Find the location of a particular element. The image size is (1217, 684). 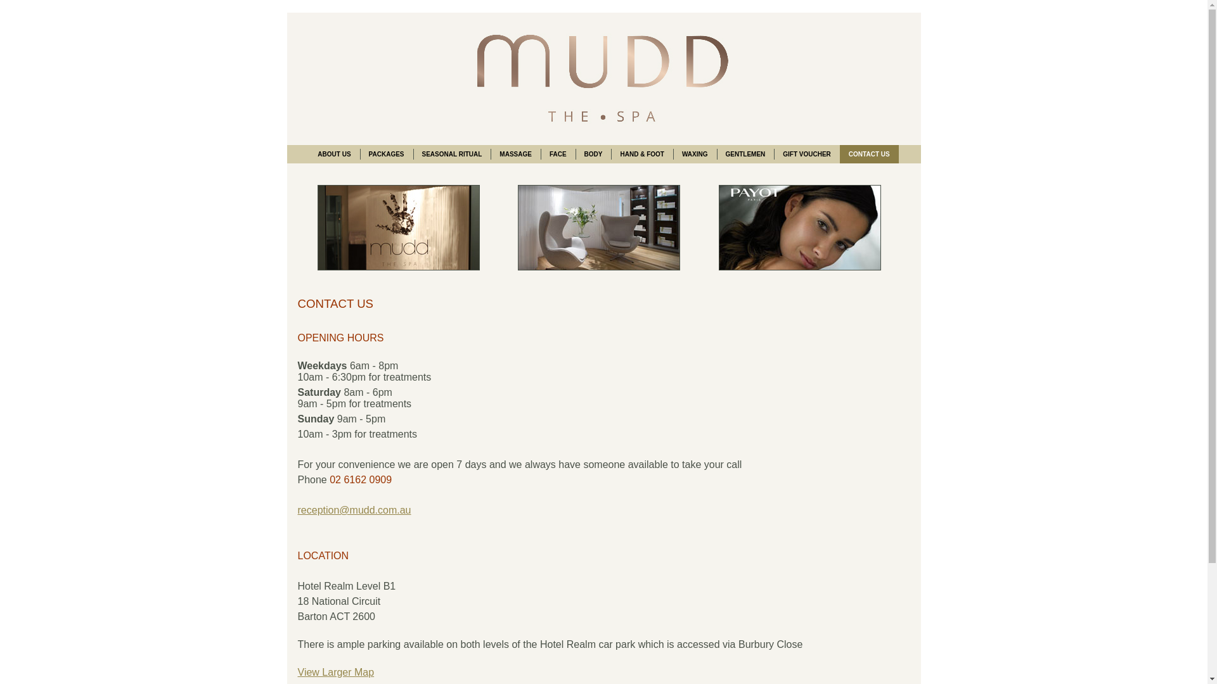

BODY is located at coordinates (593, 155).